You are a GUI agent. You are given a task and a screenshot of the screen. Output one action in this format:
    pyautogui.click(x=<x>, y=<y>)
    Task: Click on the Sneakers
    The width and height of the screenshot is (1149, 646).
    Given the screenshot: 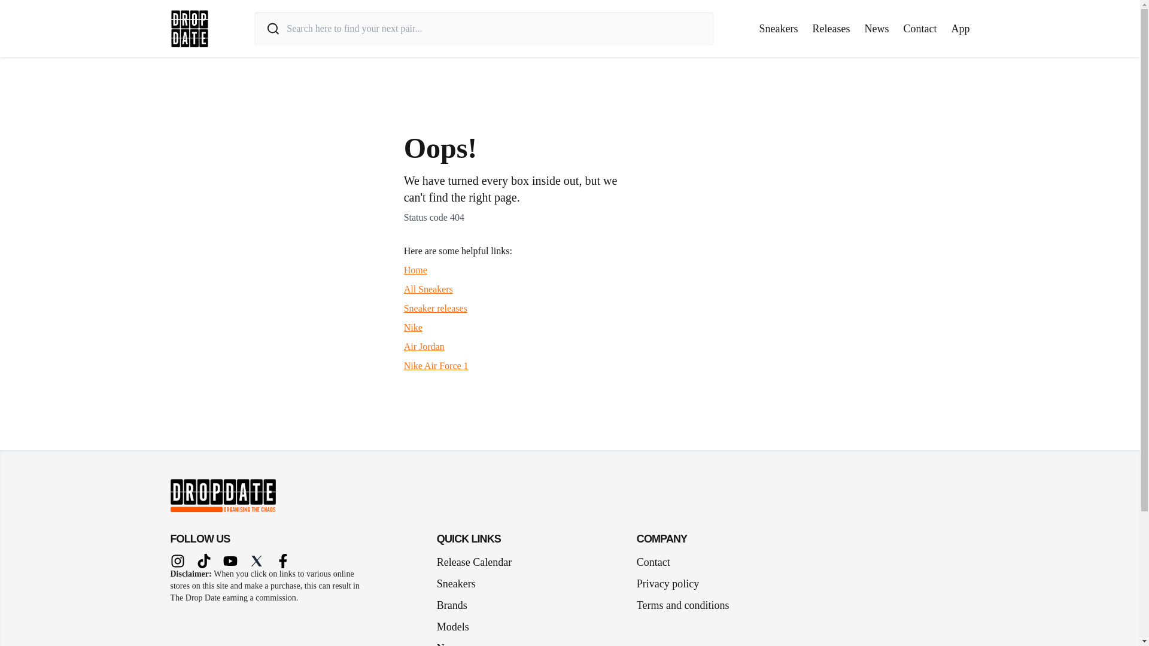 What is the action you would take?
    pyautogui.click(x=461, y=584)
    